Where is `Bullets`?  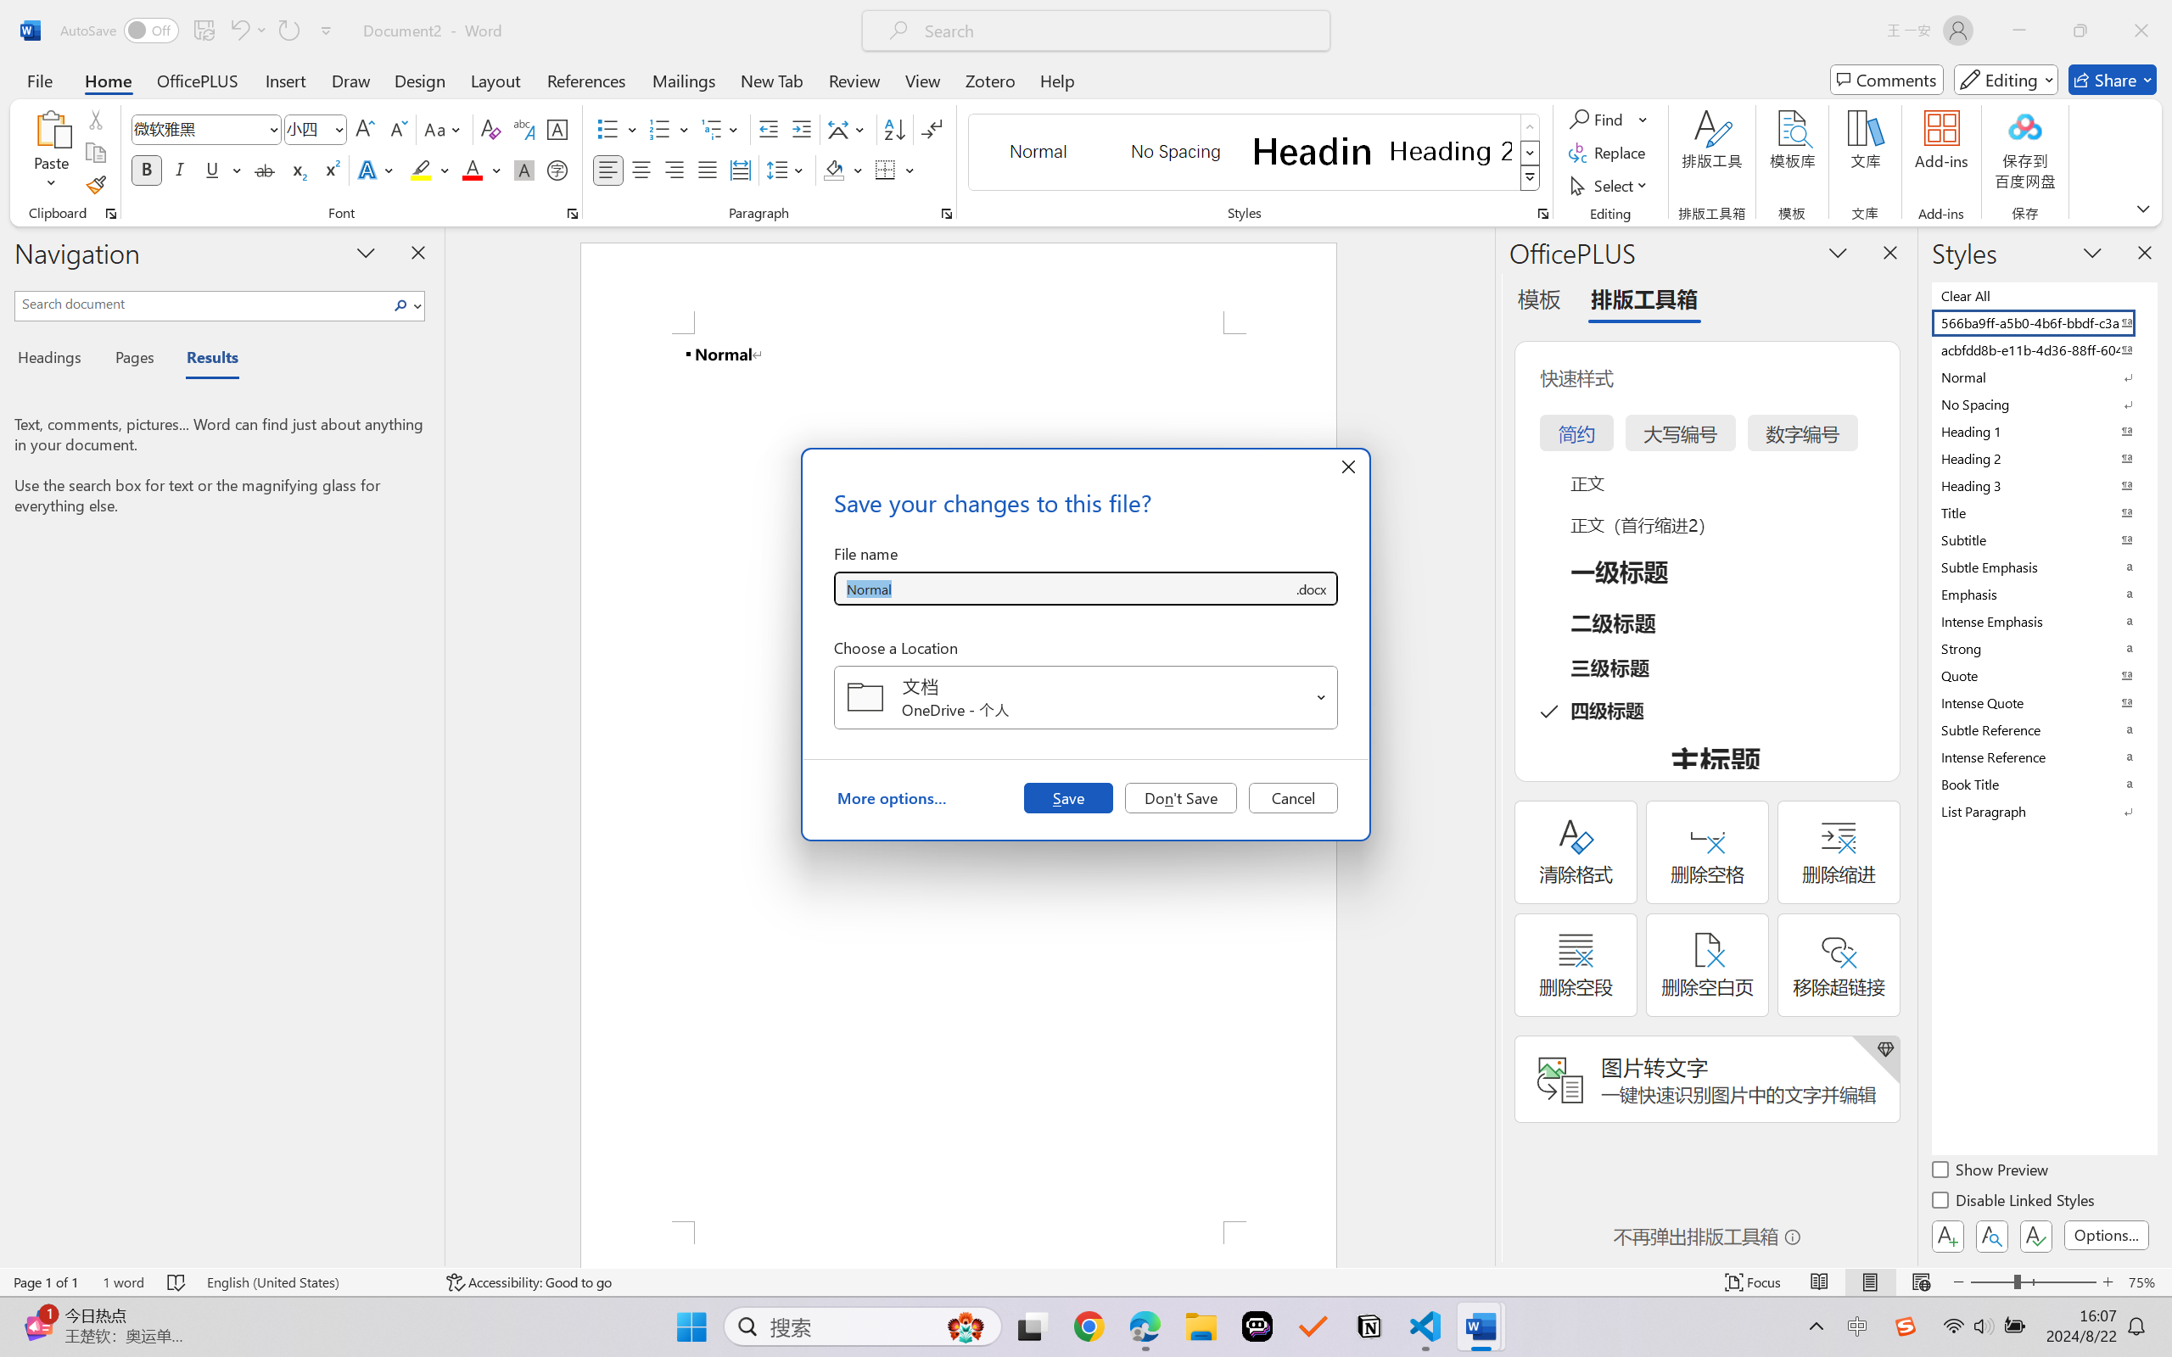
Bullets is located at coordinates (618, 129).